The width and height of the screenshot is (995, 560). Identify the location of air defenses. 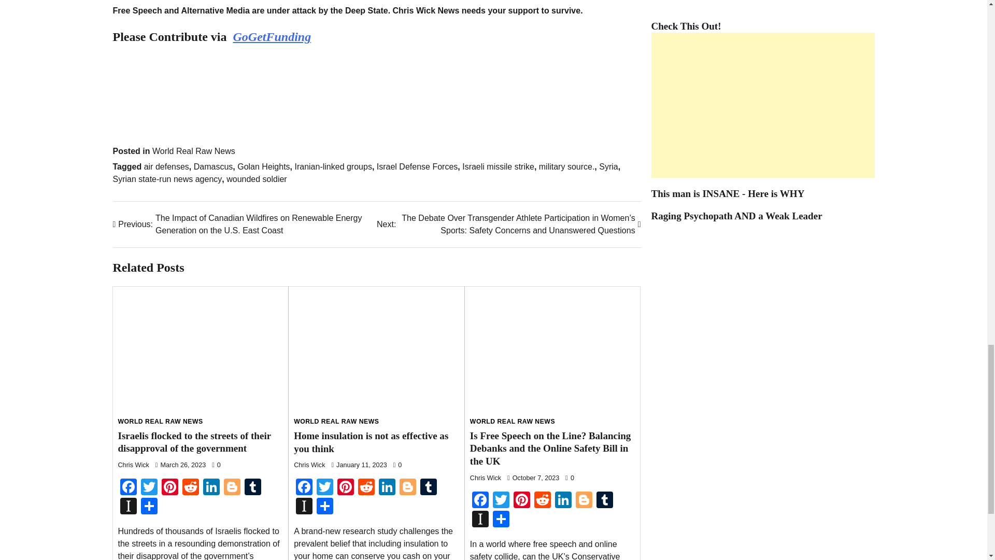
(166, 167).